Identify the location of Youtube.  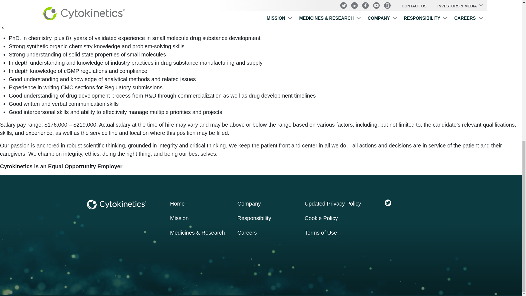
(421, 203).